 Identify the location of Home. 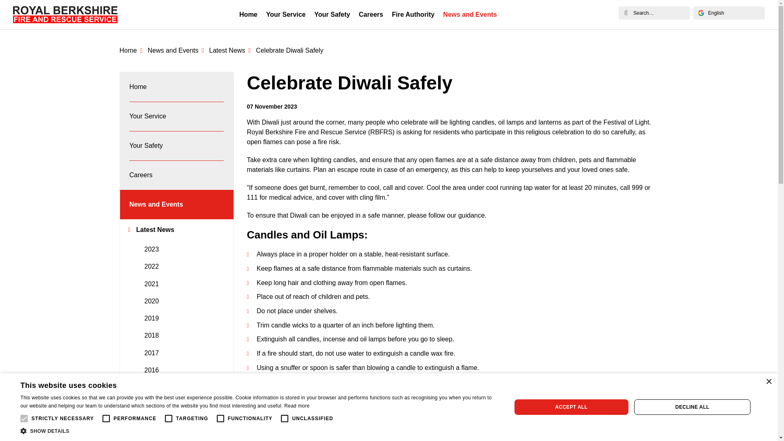
(132, 50).